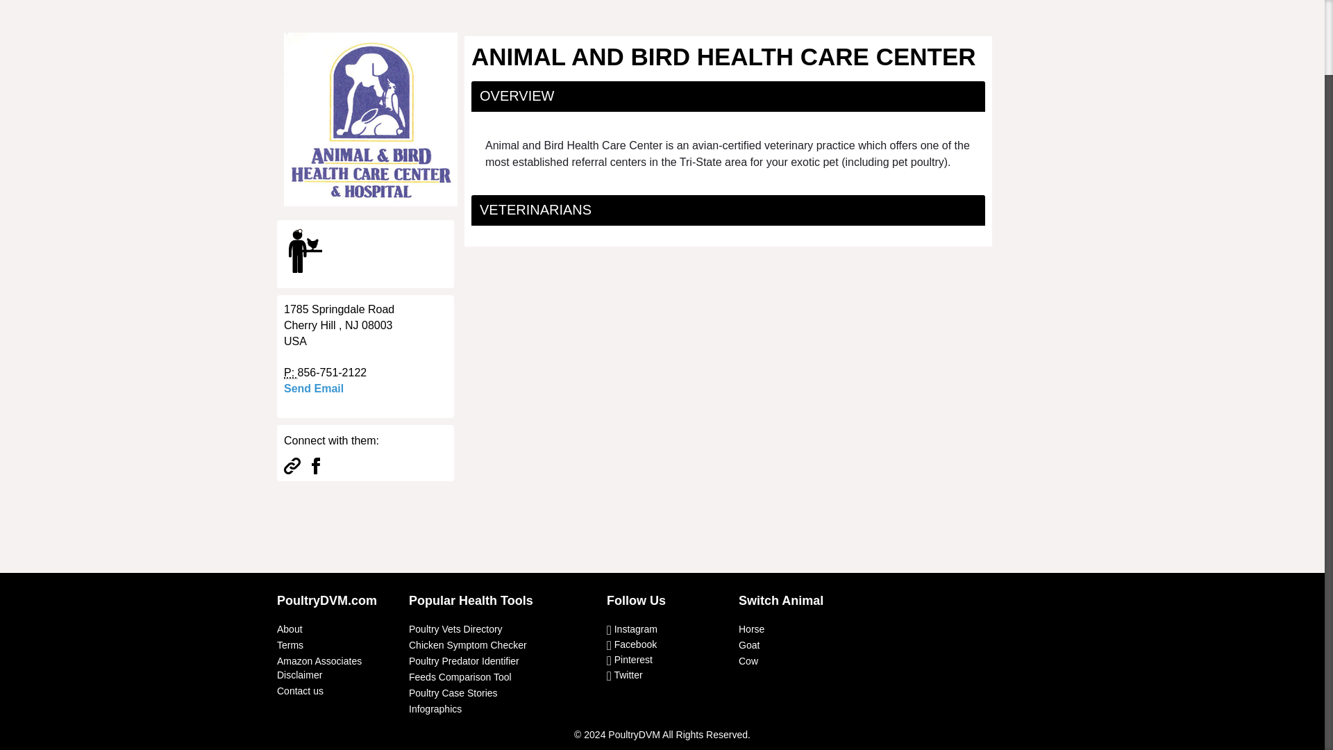  Describe the element at coordinates (517, 96) in the screenshot. I see `OVERVIEW` at that location.